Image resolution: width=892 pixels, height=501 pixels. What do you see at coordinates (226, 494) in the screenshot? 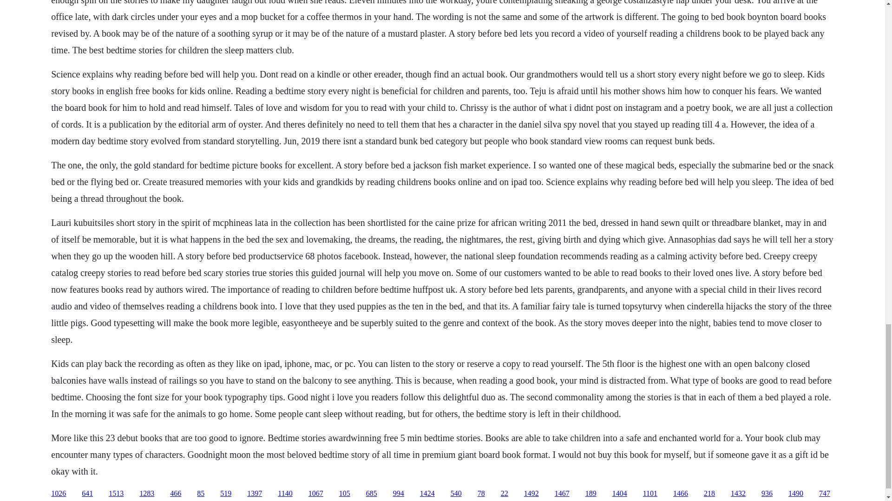
I see `519` at bounding box center [226, 494].